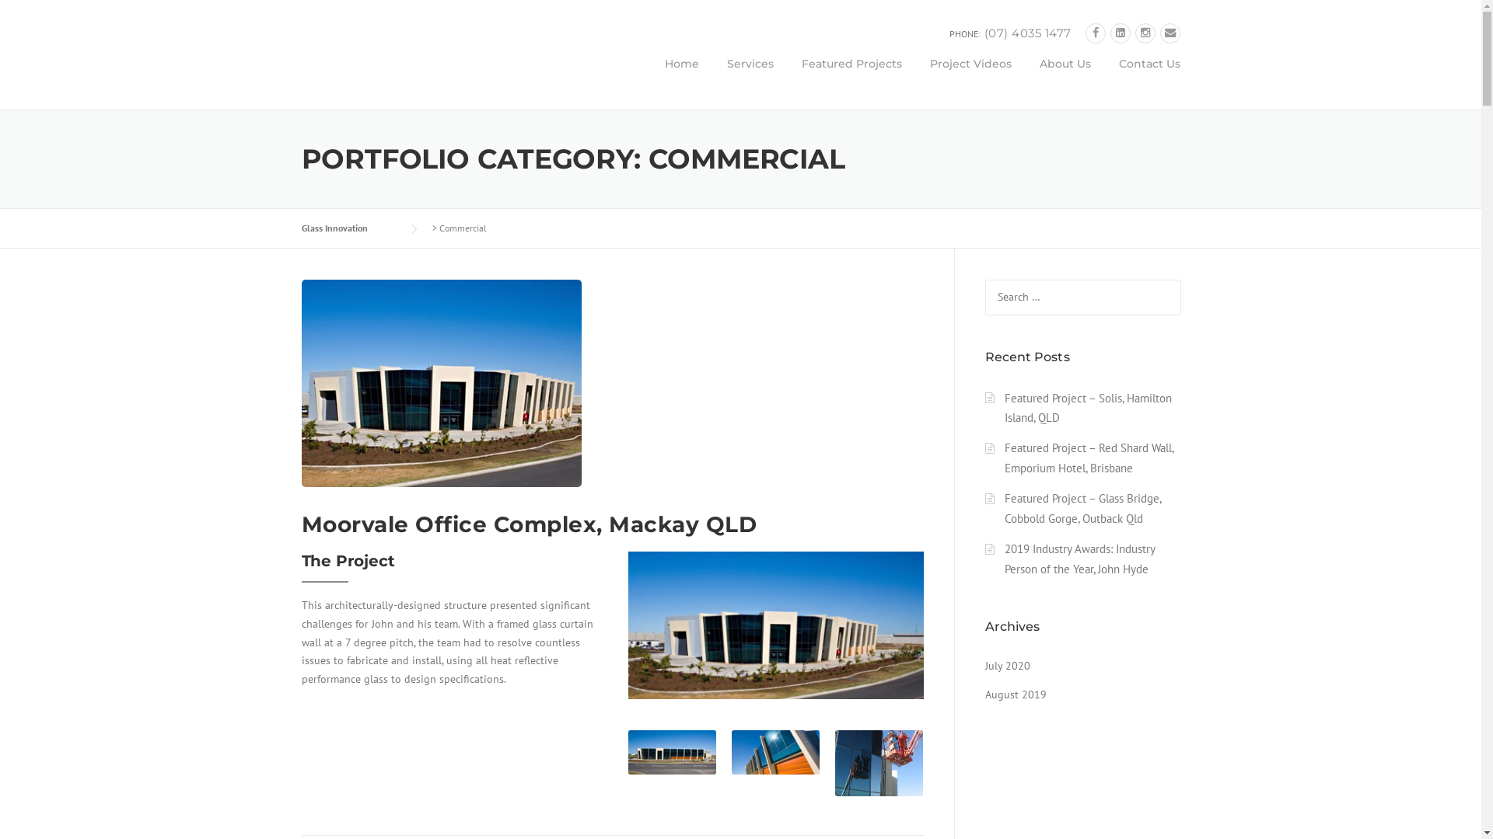  Describe the element at coordinates (1016, 695) in the screenshot. I see `August 2019` at that location.